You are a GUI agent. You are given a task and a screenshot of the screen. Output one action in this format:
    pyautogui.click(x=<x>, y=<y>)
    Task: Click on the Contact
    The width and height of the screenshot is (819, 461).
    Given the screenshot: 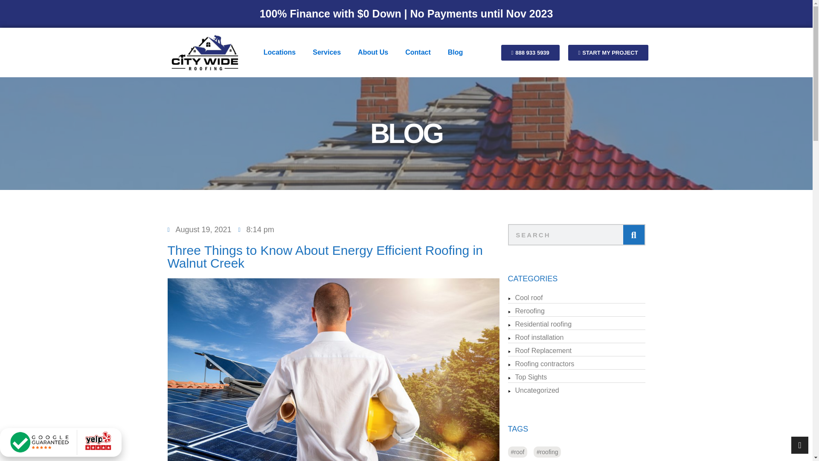 What is the action you would take?
    pyautogui.click(x=418, y=52)
    